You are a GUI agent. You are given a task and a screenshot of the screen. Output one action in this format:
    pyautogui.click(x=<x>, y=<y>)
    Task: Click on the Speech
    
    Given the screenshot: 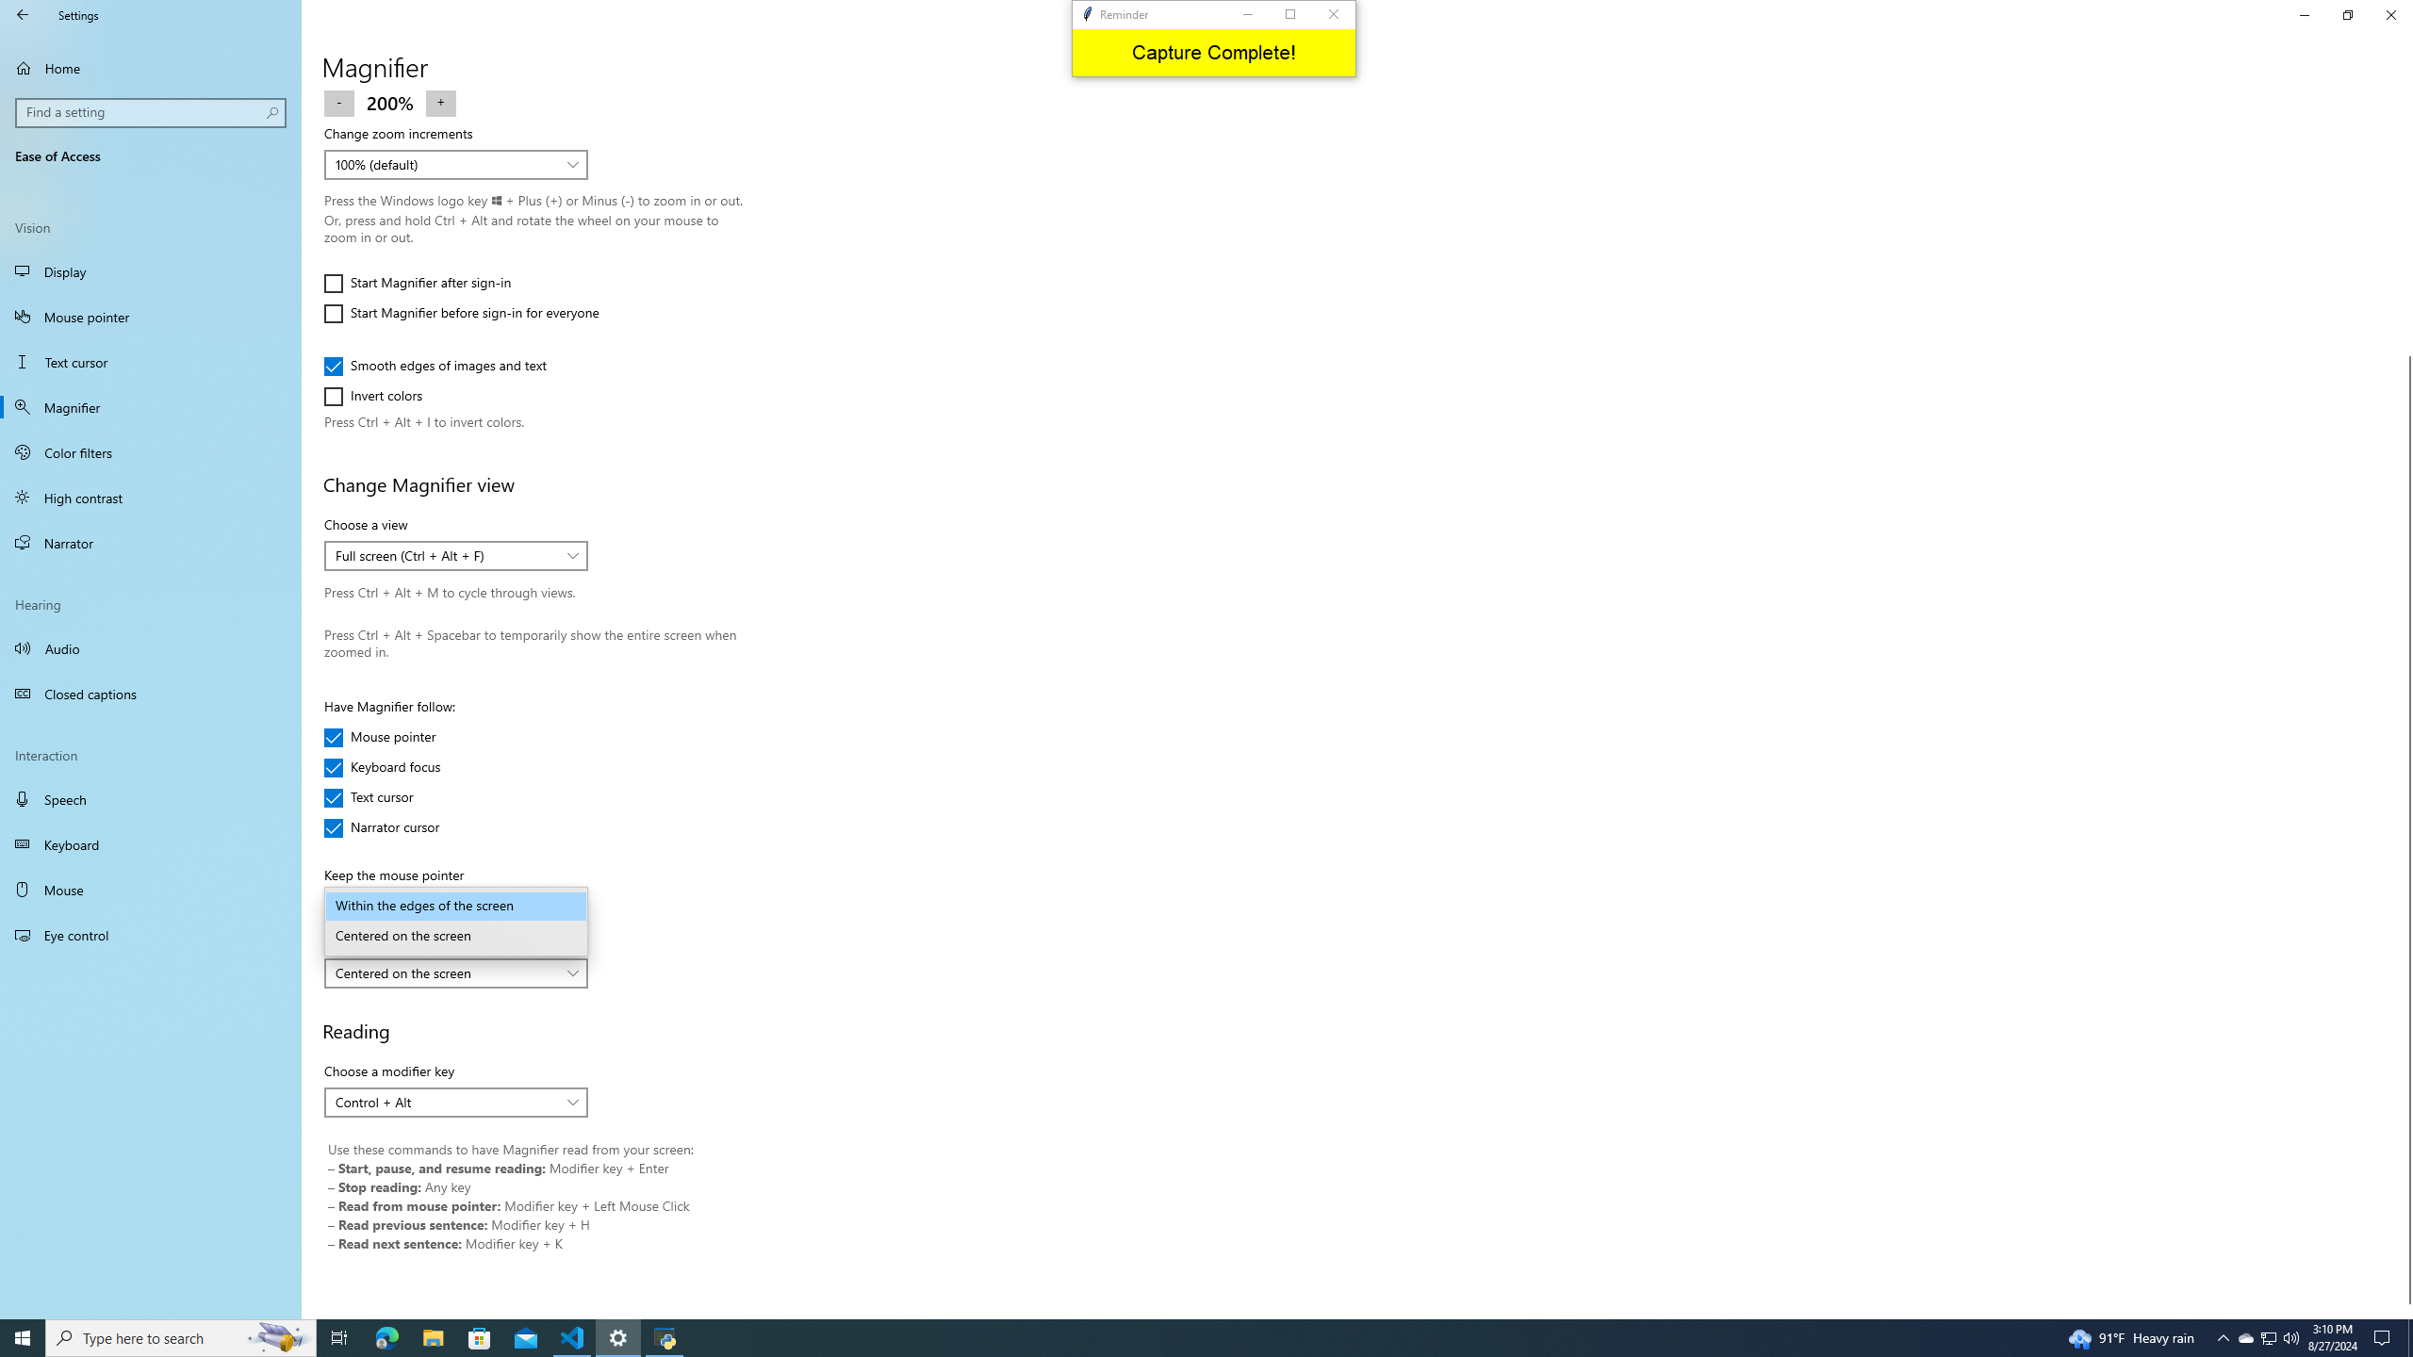 What is the action you would take?
    pyautogui.click(x=151, y=799)
    